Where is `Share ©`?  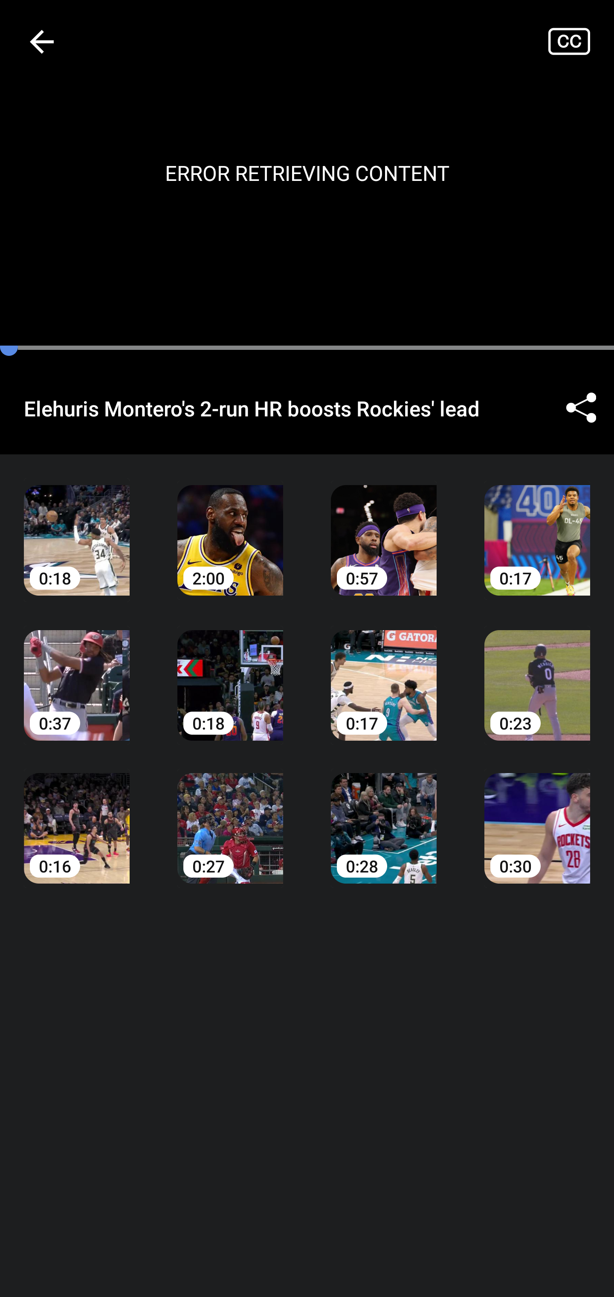 Share © is located at coordinates (581, 408).